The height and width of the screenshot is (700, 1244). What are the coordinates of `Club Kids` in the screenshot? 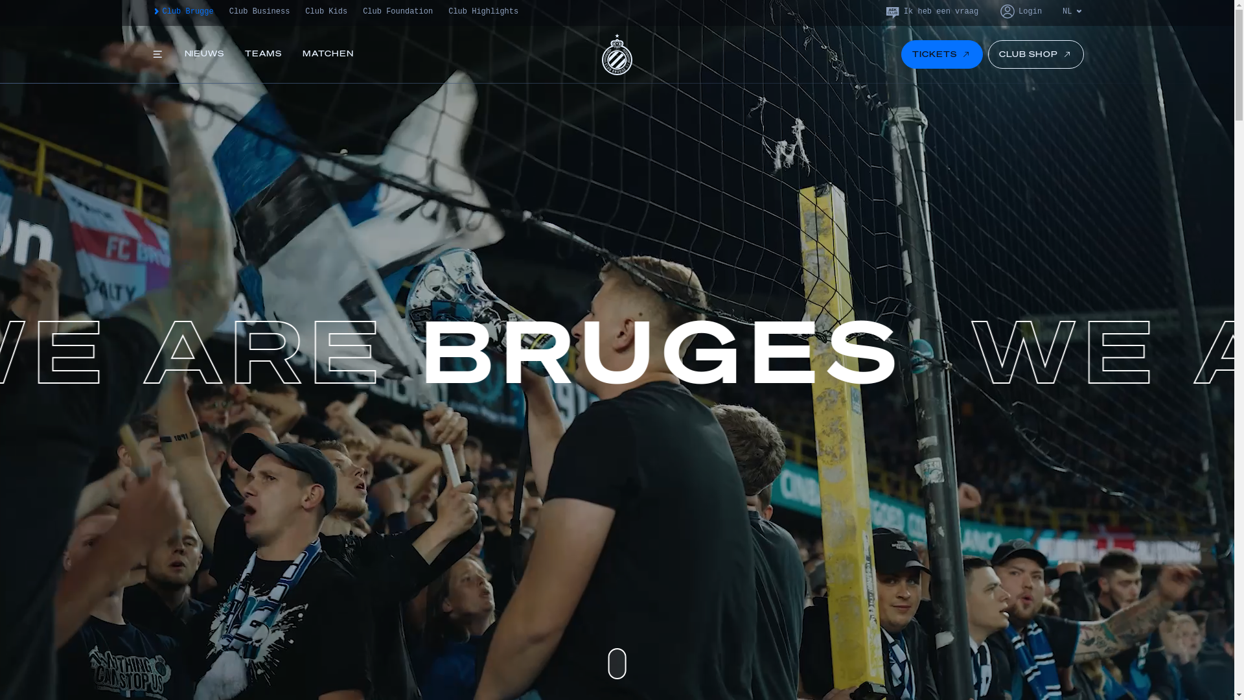 It's located at (327, 12).